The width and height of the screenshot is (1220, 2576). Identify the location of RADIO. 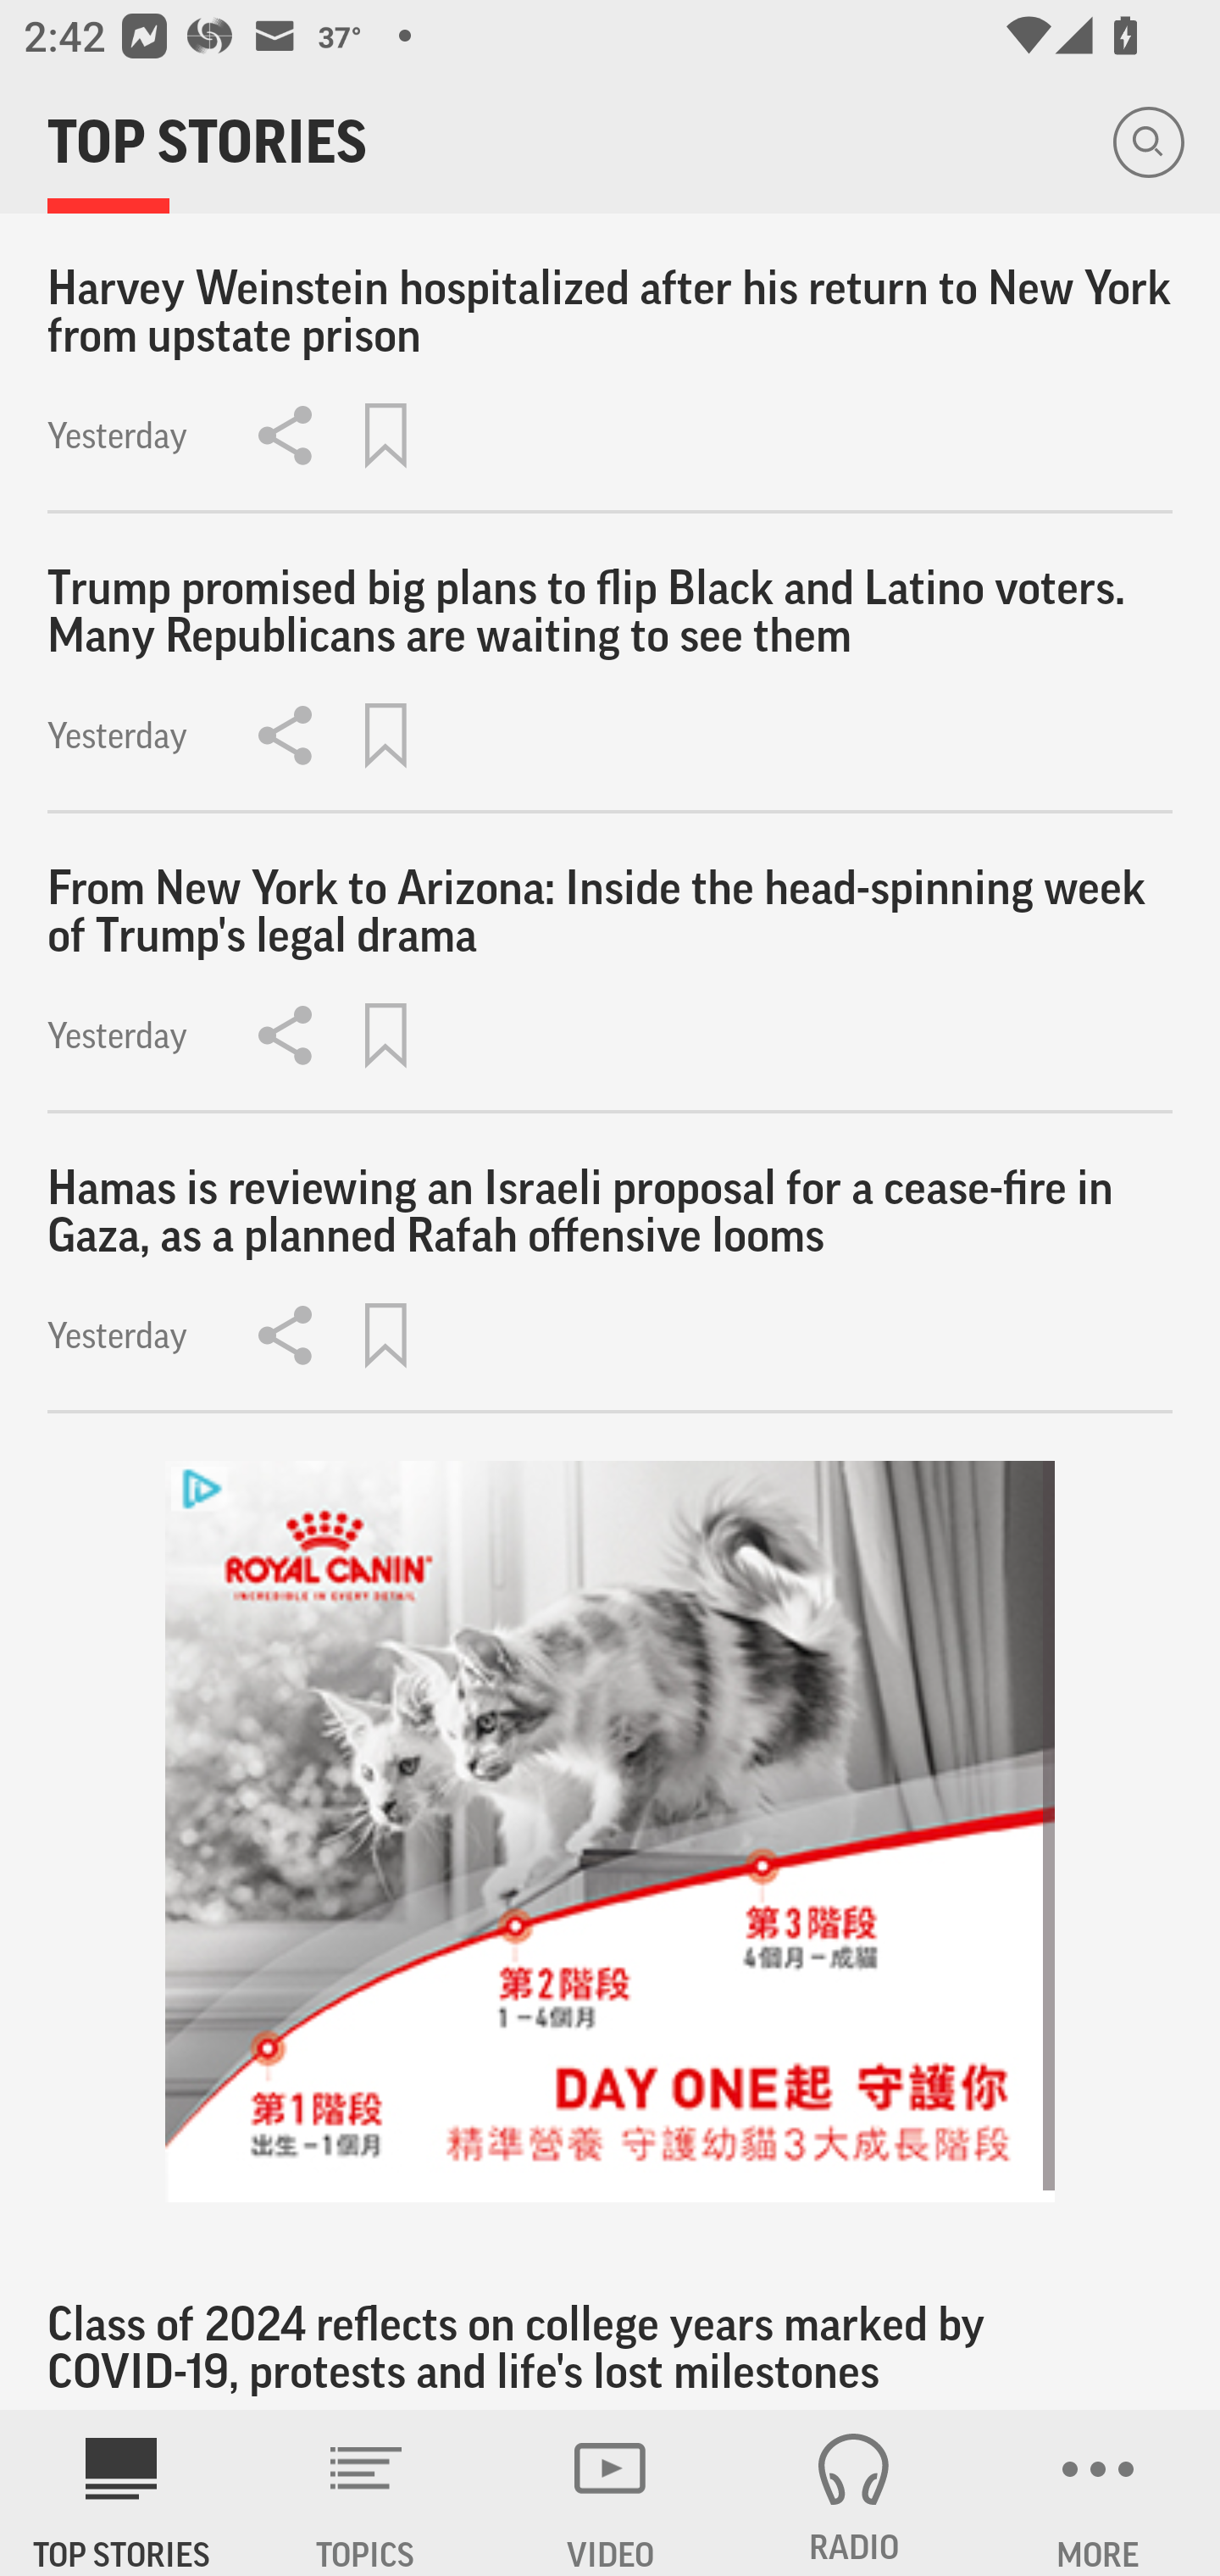
(854, 2493).